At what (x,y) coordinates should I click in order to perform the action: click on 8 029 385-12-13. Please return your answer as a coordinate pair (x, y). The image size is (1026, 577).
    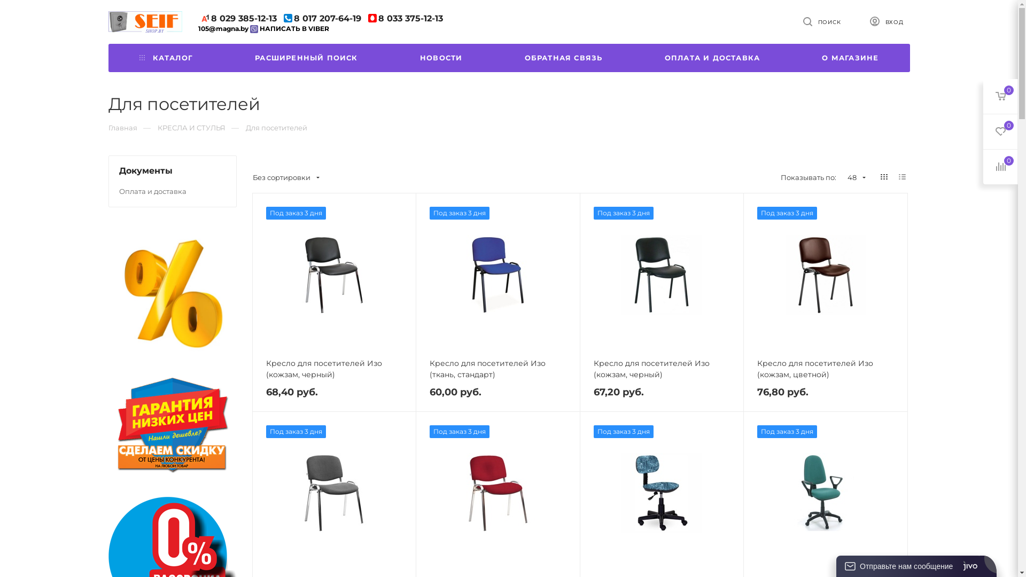
    Looking at the image, I should click on (238, 19).